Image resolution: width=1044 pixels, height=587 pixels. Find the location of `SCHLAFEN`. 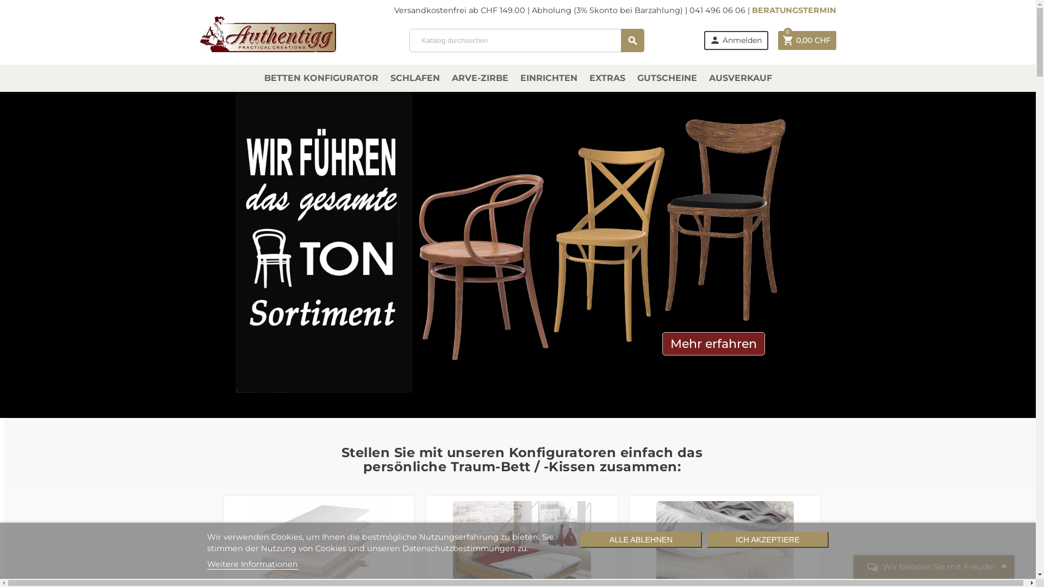

SCHLAFEN is located at coordinates (415, 78).